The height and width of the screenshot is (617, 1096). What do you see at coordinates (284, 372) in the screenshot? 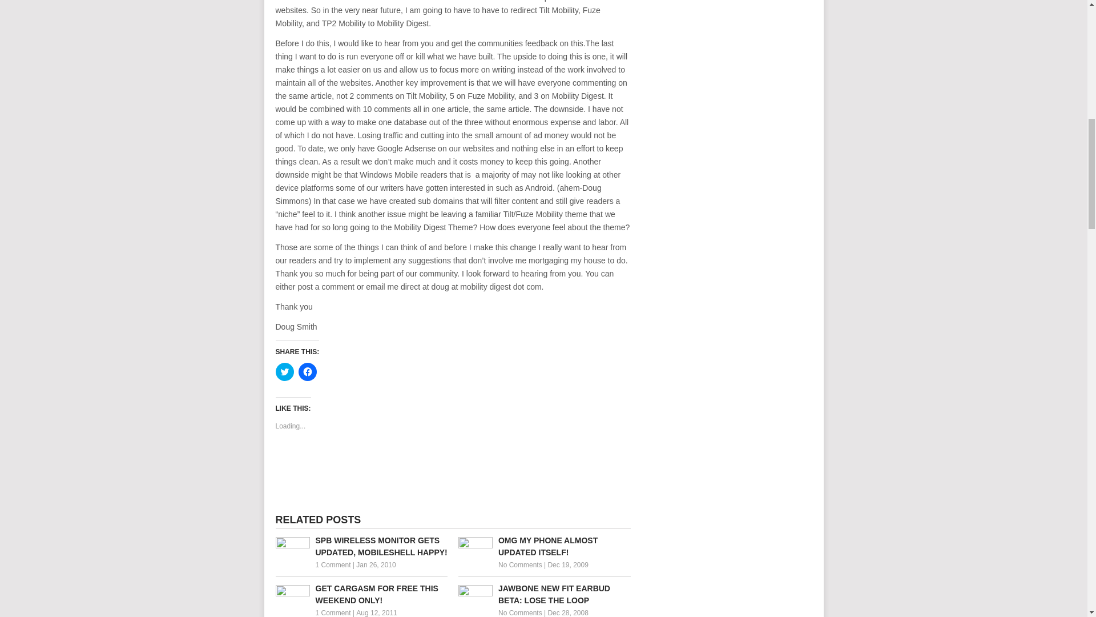
I see `Click to share on Twitter` at bounding box center [284, 372].